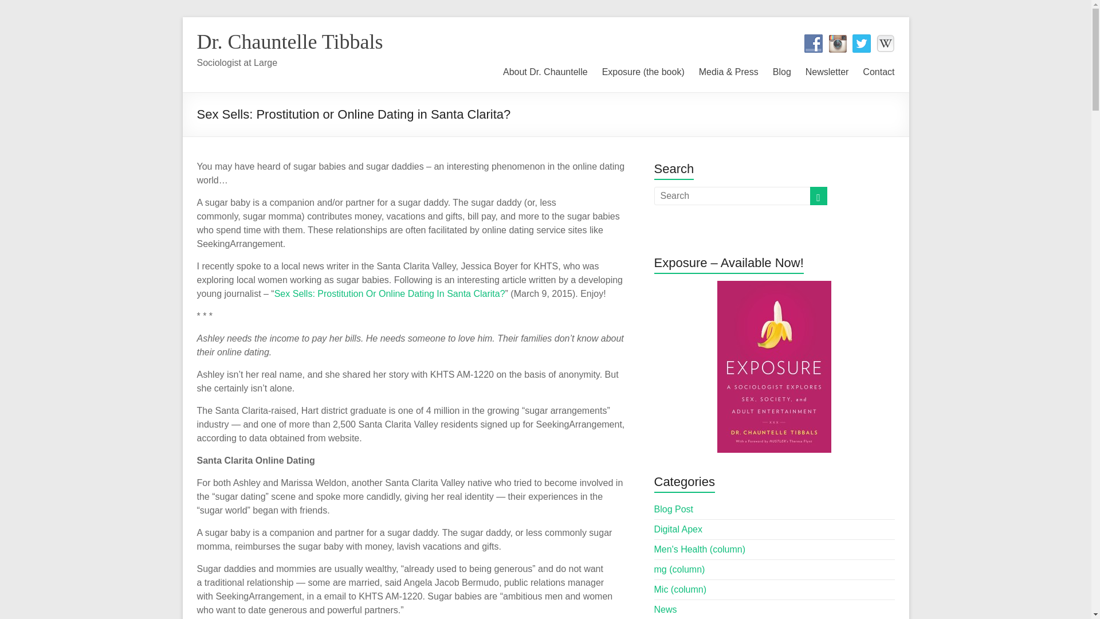  Describe the element at coordinates (29, 9) in the screenshot. I see `Search` at that location.